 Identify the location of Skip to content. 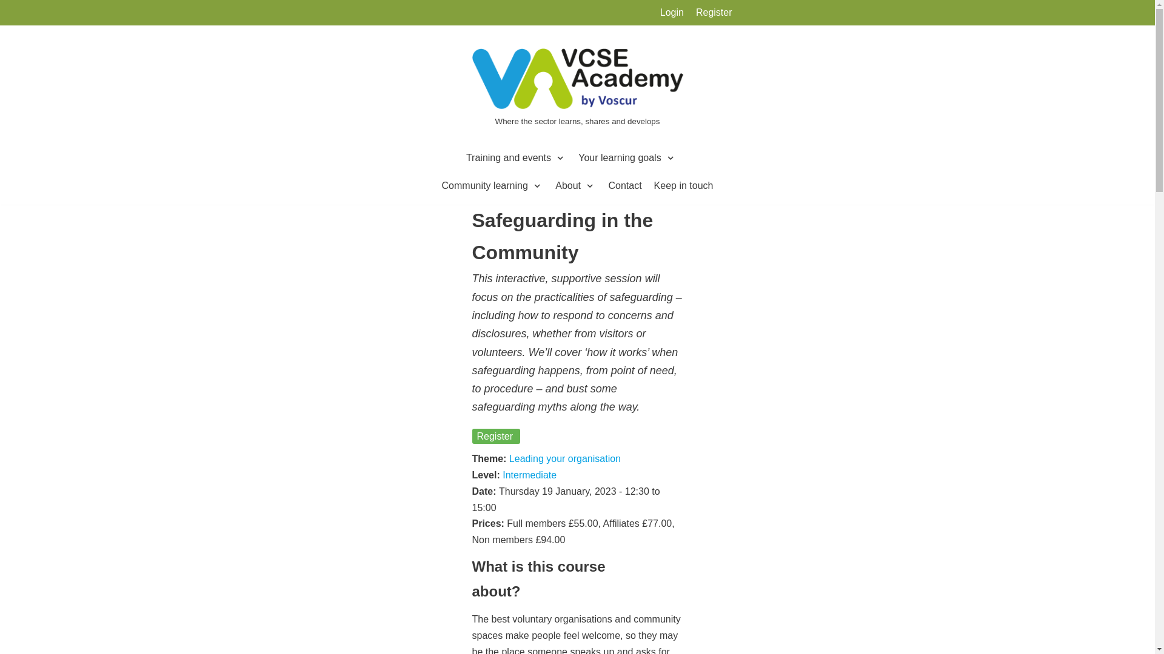
(12, 25).